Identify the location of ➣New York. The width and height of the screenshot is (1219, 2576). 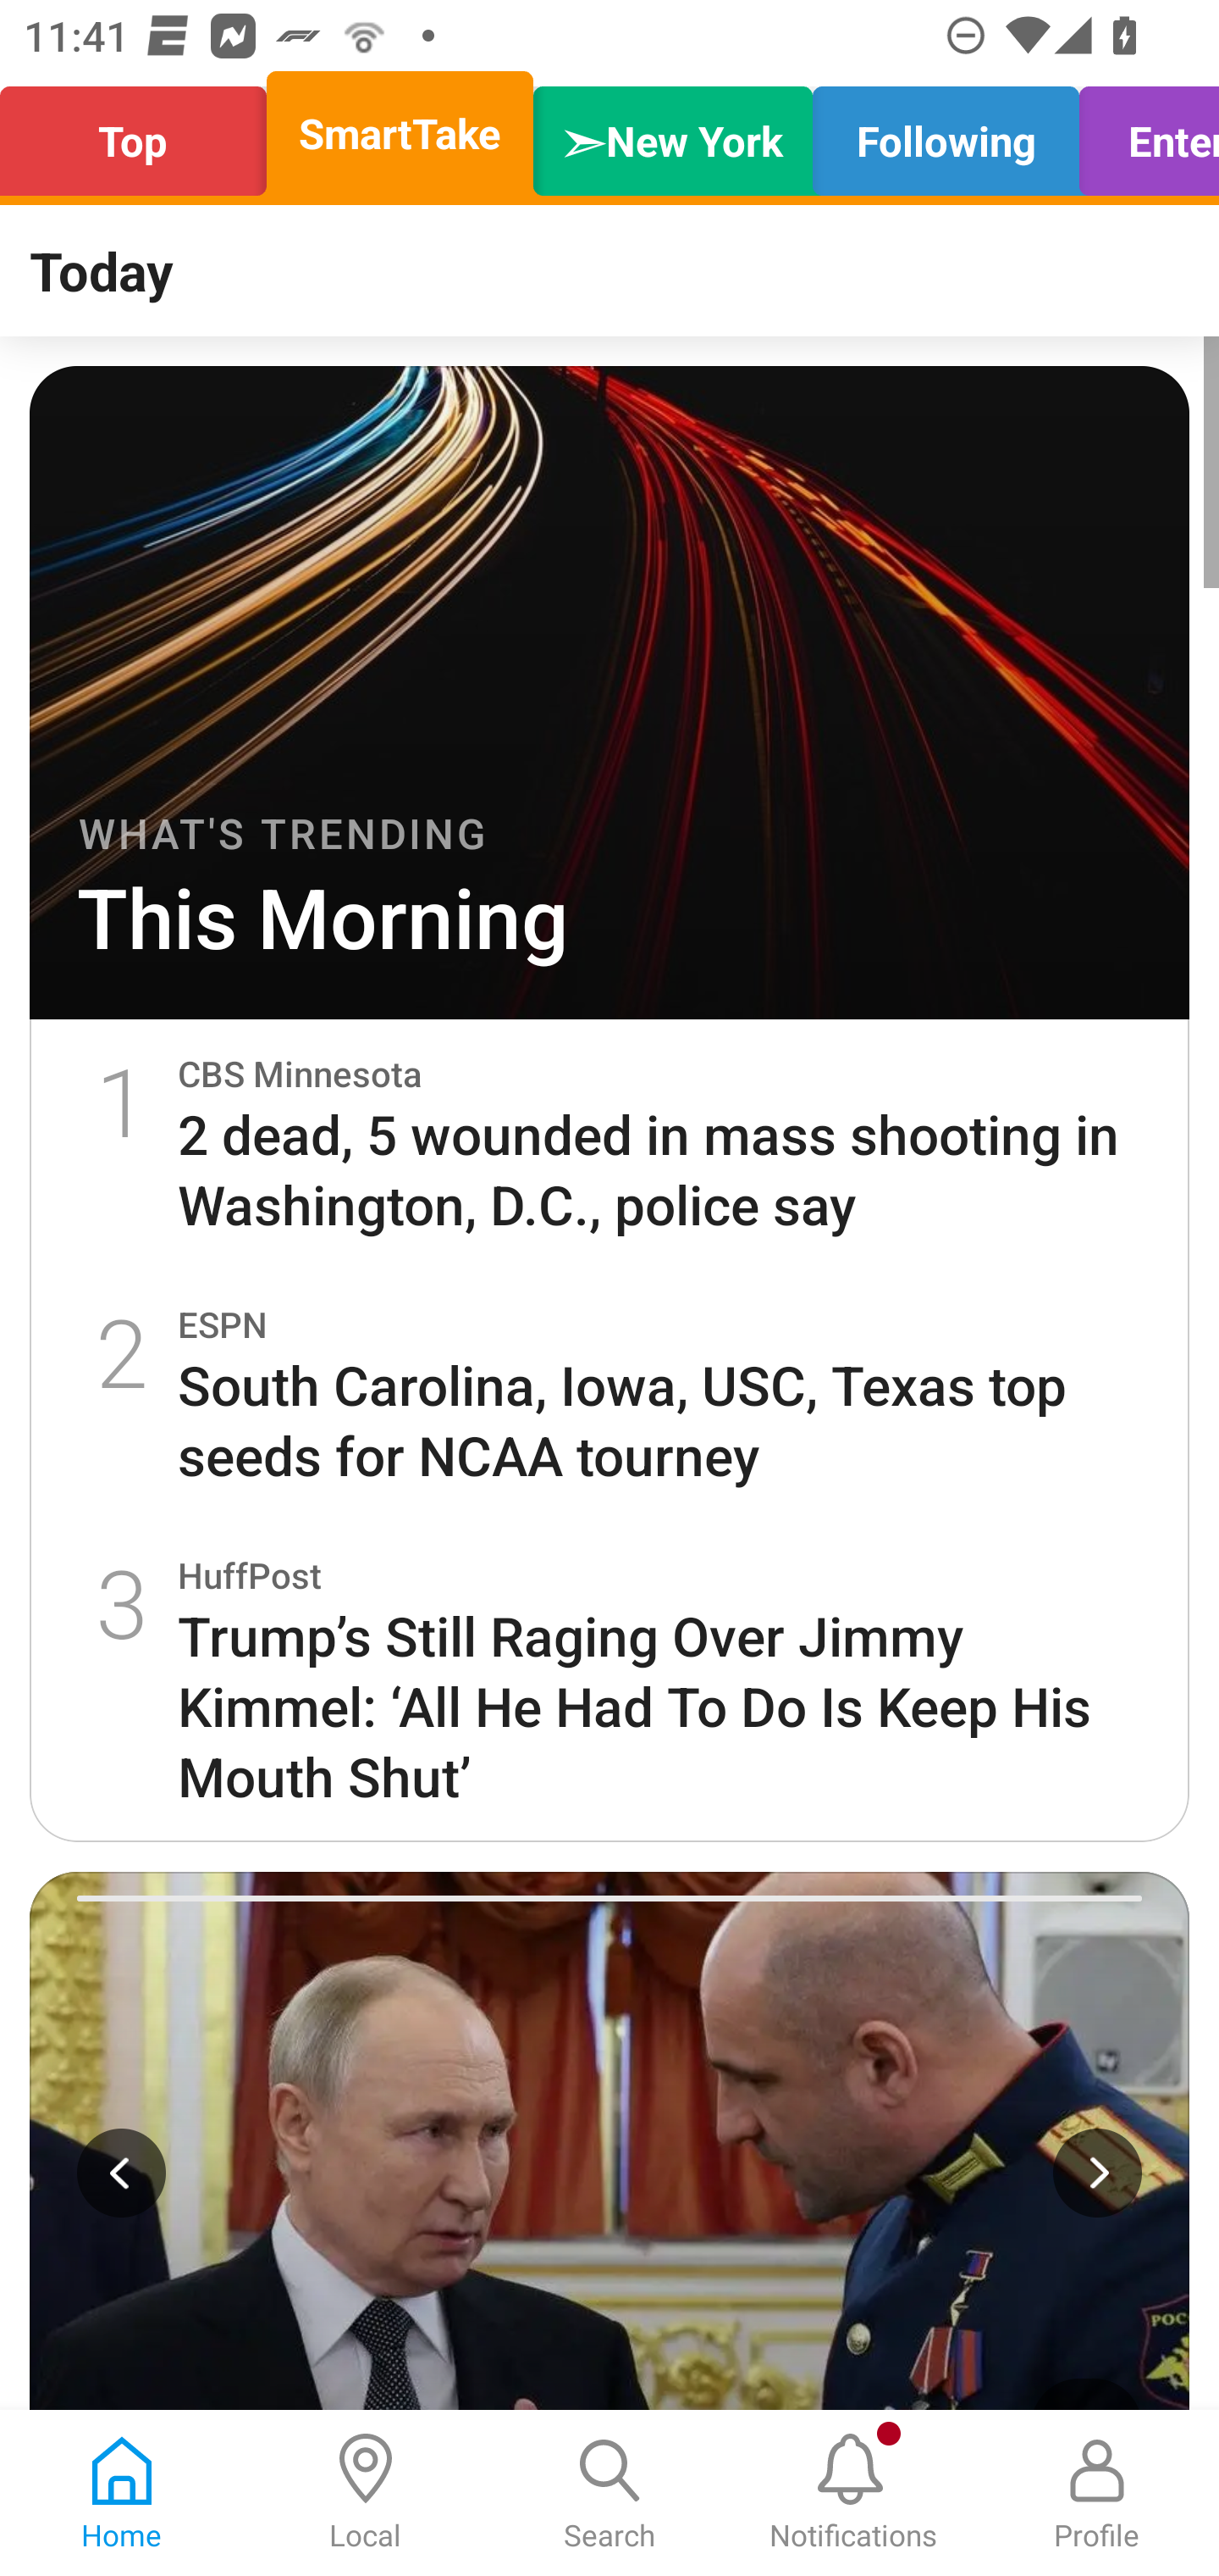
(672, 134).